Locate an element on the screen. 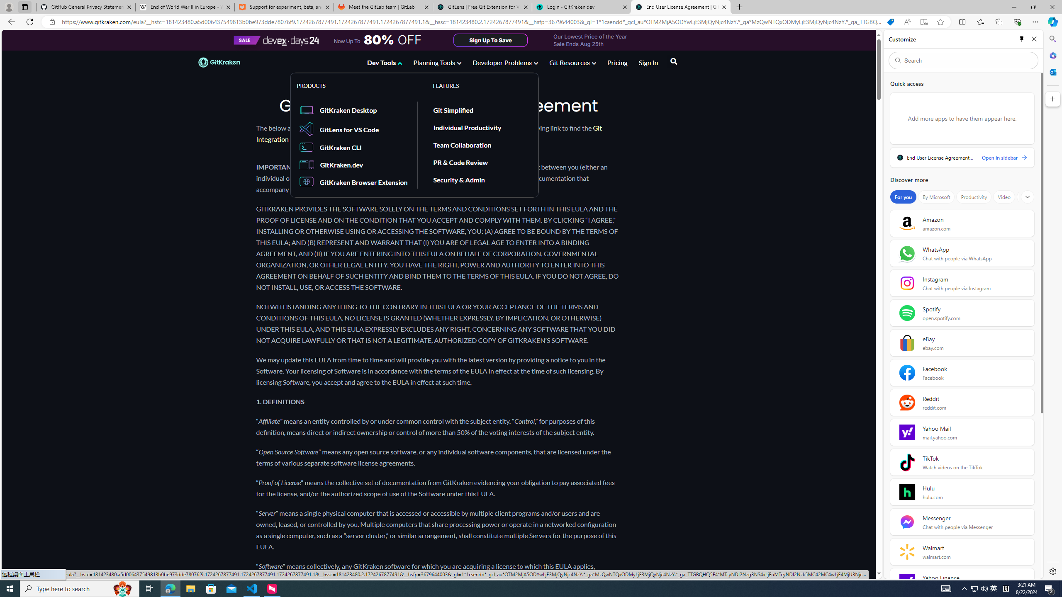 The width and height of the screenshot is (1062, 597). Meet the GitLab team | GitLab is located at coordinates (383, 7).